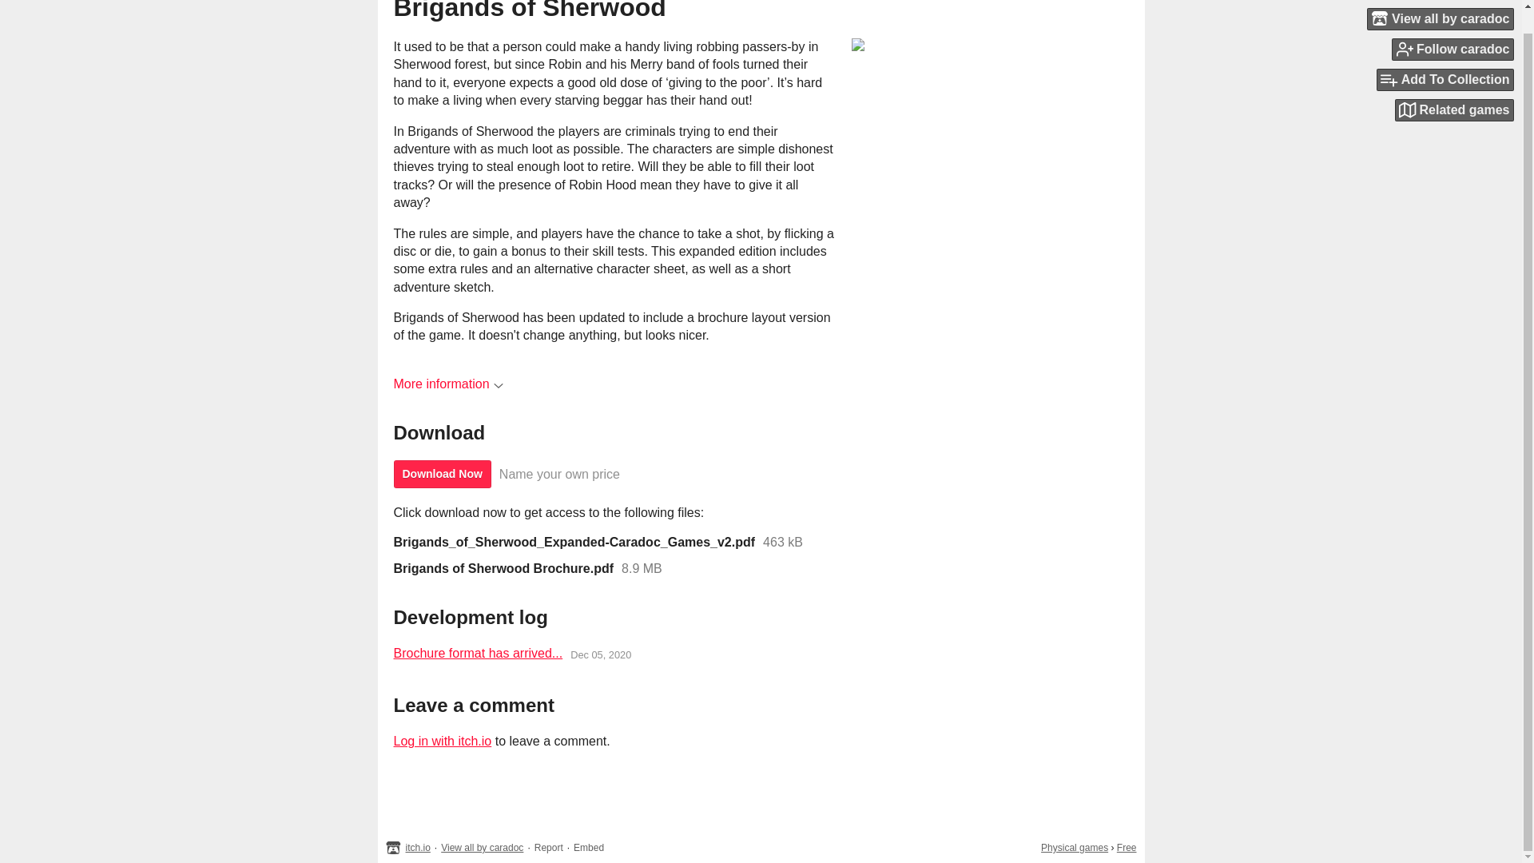 The width and height of the screenshot is (1534, 863). What do you see at coordinates (589, 848) in the screenshot?
I see `Embed` at bounding box center [589, 848].